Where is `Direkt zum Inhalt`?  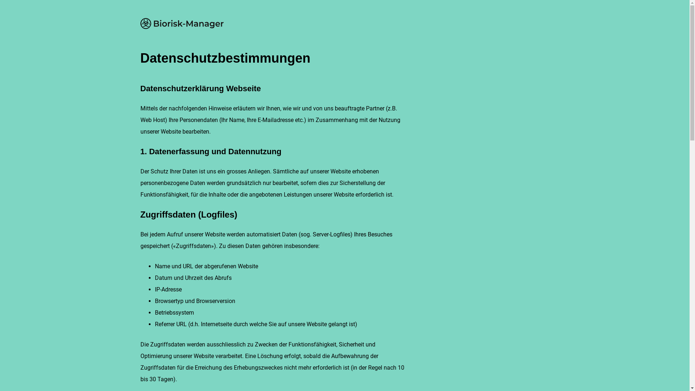
Direkt zum Inhalt is located at coordinates (0, 9).